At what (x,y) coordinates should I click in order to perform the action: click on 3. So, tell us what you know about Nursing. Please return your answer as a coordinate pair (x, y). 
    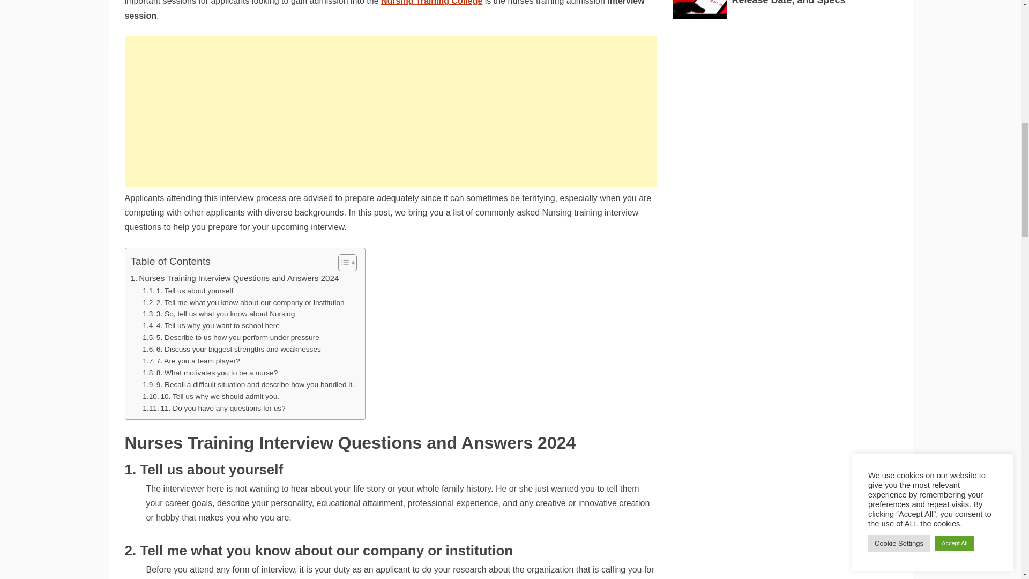
    Looking at the image, I should click on (219, 314).